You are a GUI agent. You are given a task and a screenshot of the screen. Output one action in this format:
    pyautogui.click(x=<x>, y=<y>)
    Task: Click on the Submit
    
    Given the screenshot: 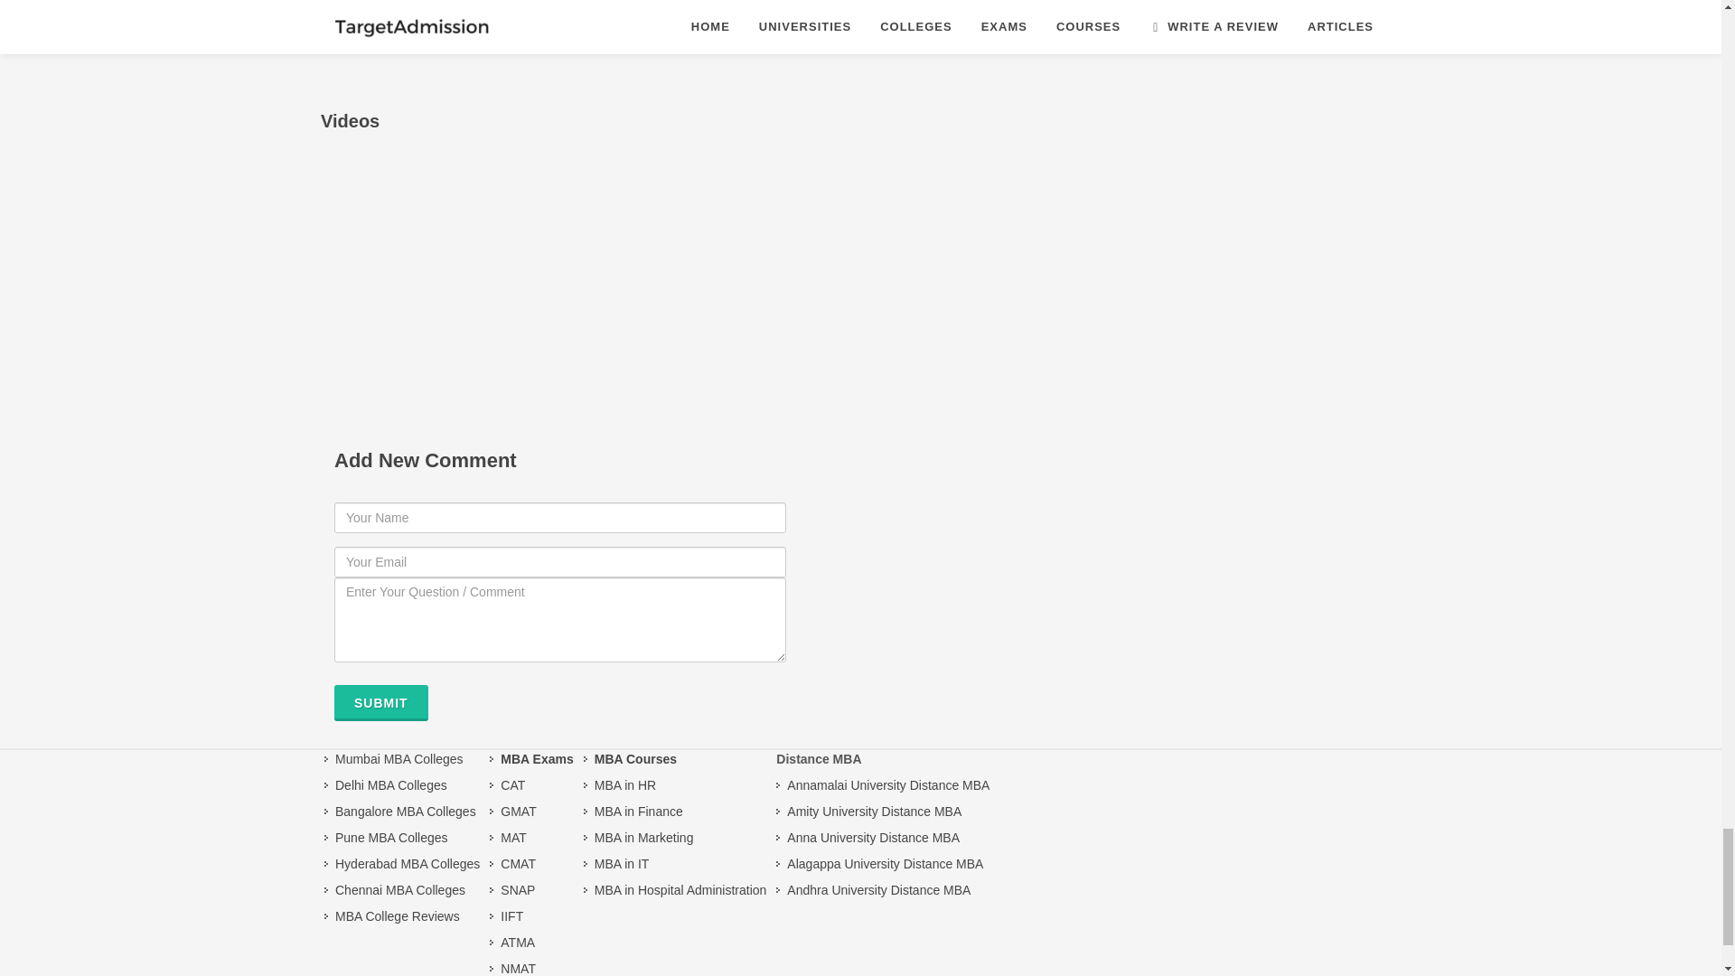 What is the action you would take?
    pyautogui.click(x=381, y=703)
    